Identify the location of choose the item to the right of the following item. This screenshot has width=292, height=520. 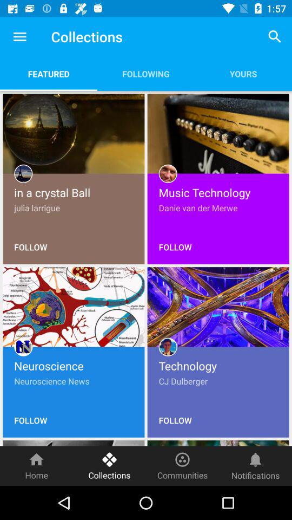
(275, 37).